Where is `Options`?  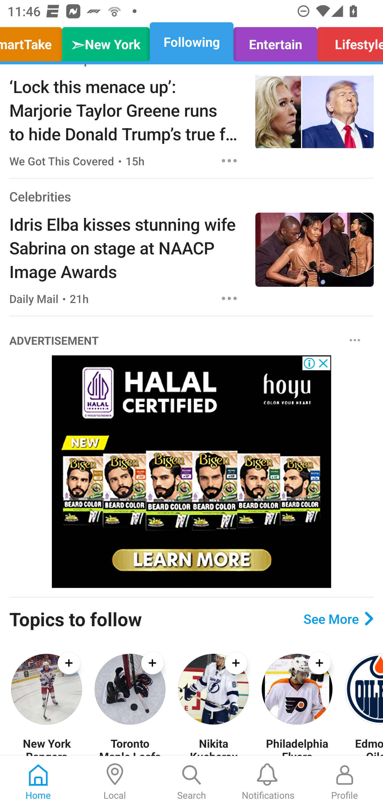
Options is located at coordinates (355, 340).